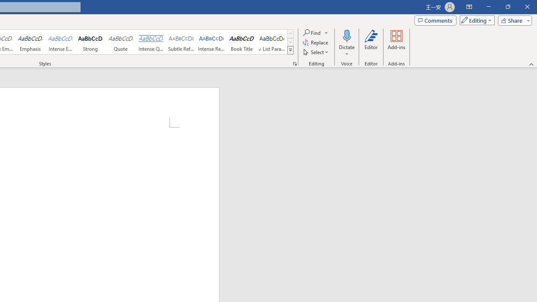 The width and height of the screenshot is (537, 302). I want to click on Styles, so click(290, 50).